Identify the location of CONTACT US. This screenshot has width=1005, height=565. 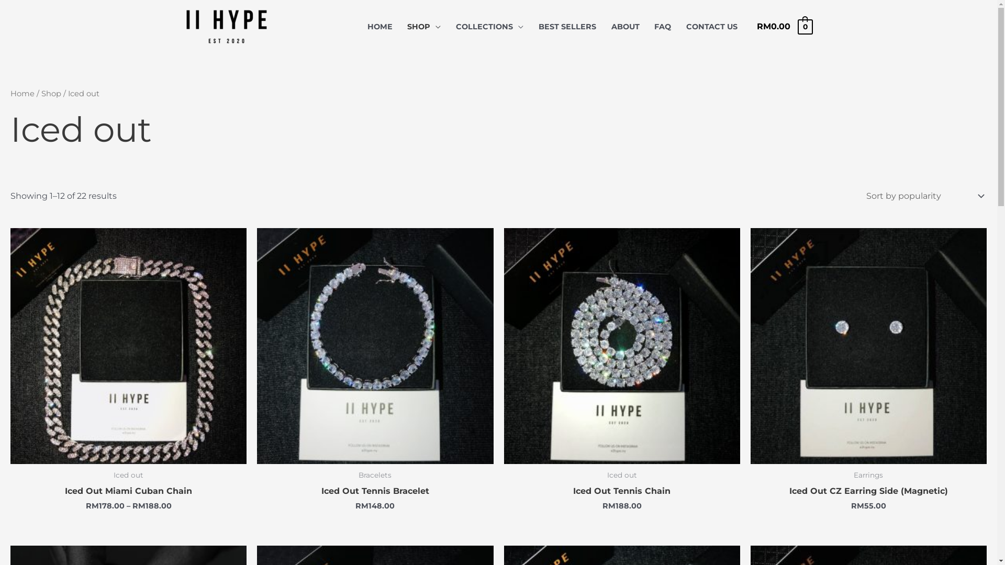
(712, 27).